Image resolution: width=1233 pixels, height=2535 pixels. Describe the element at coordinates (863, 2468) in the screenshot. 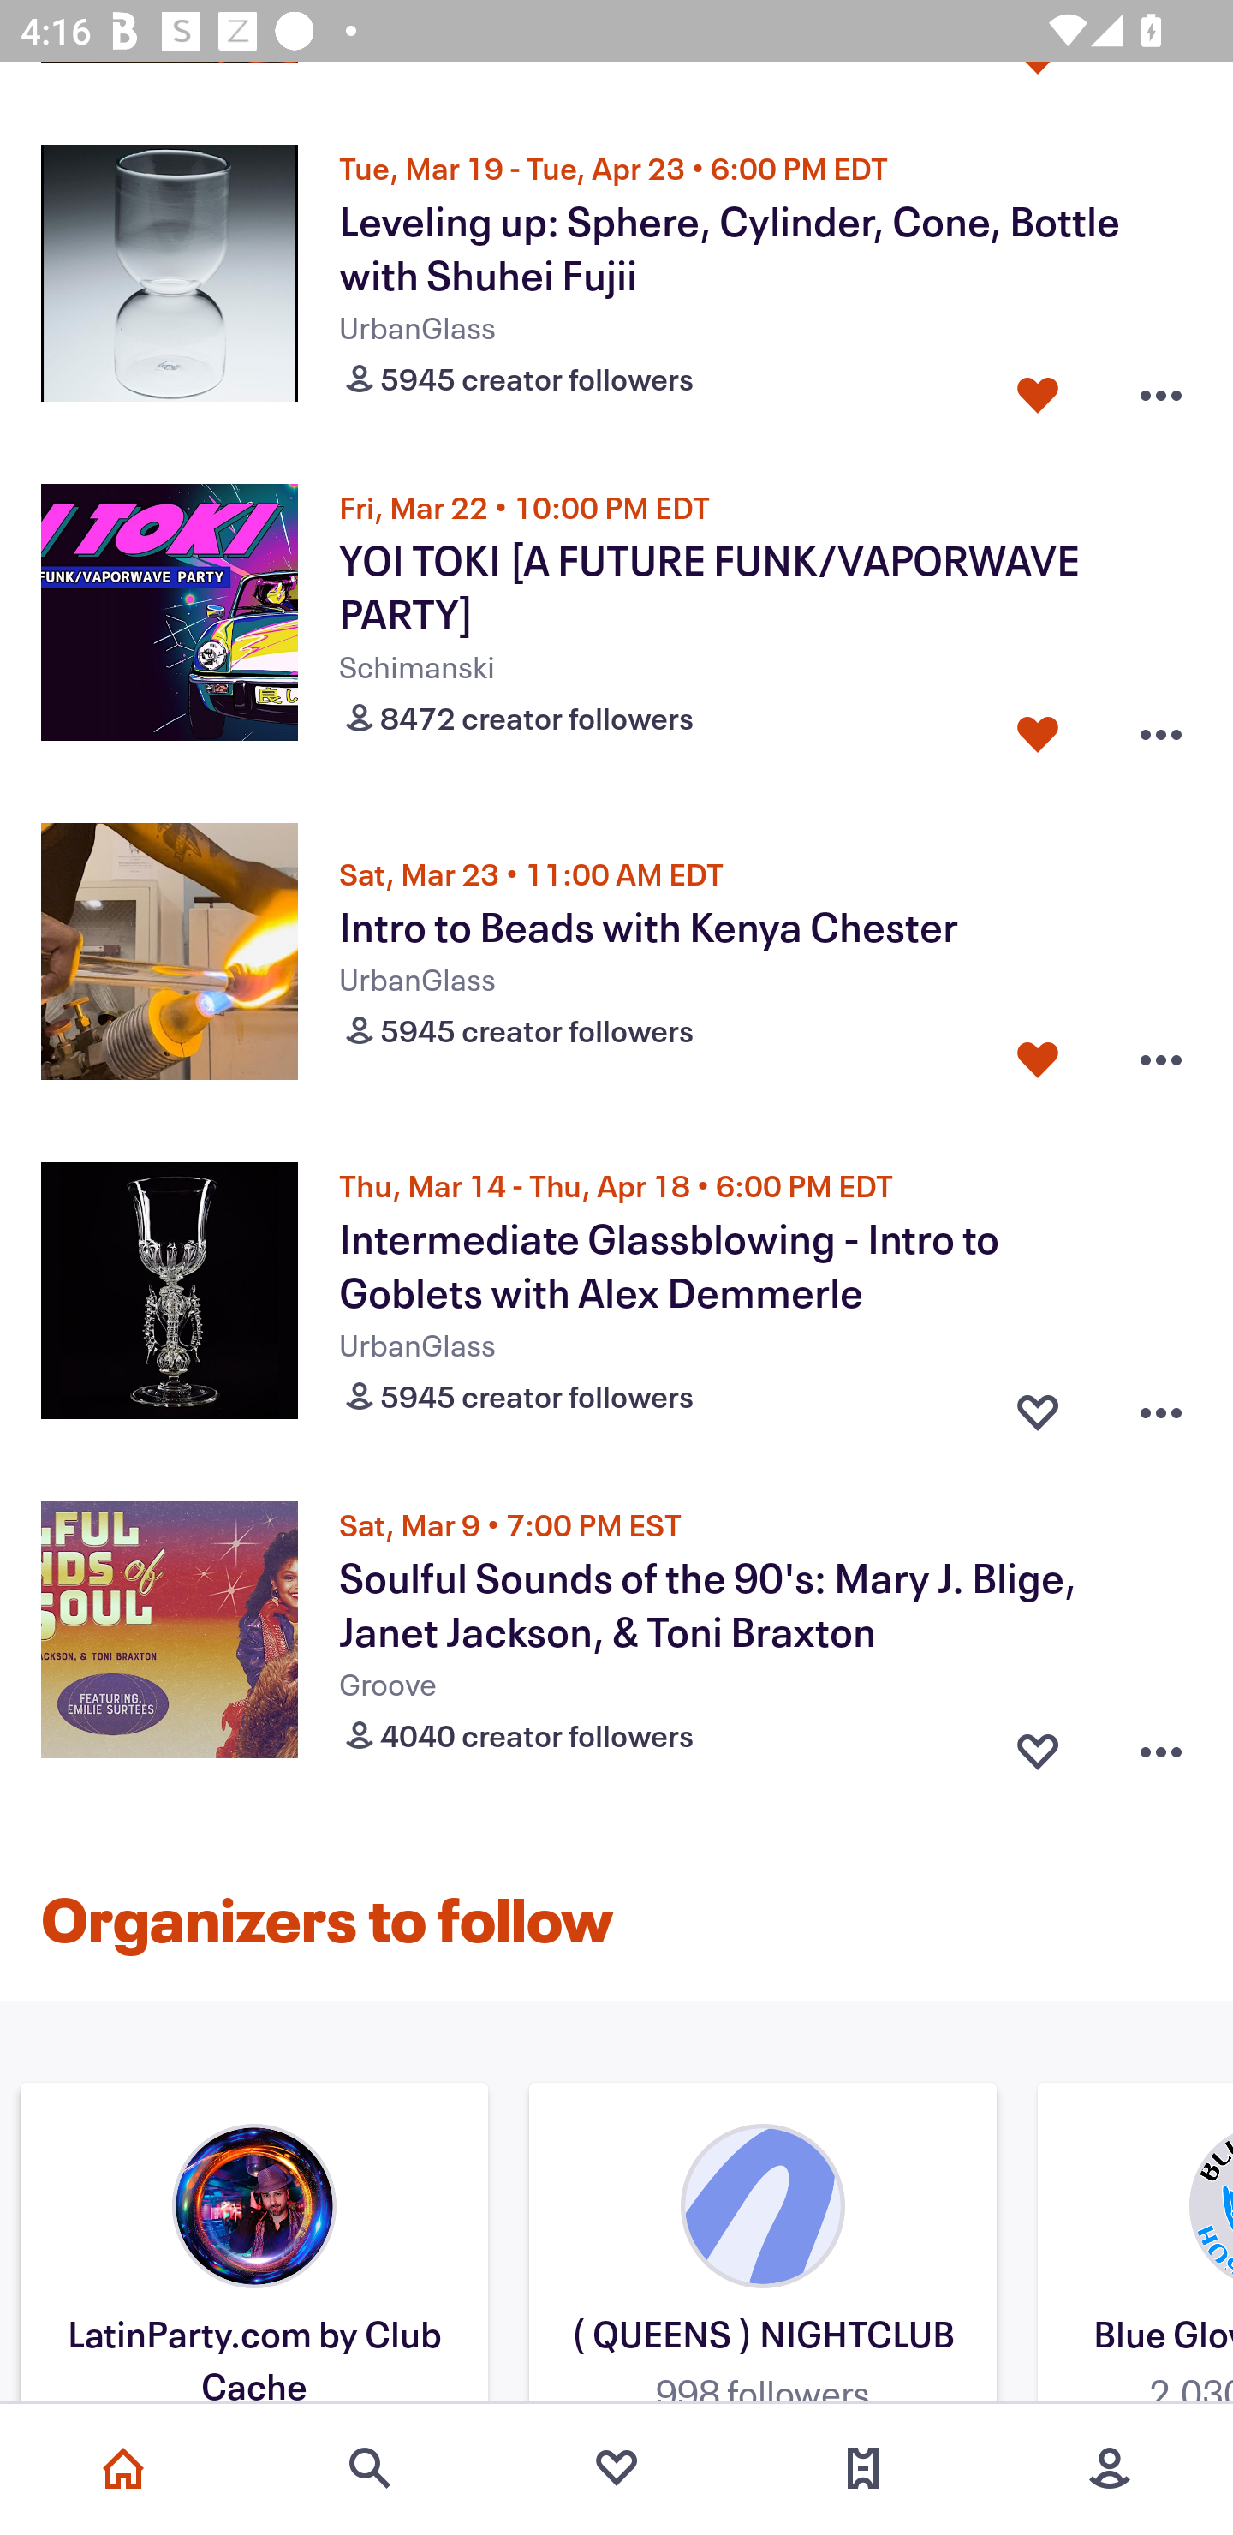

I see `Tickets` at that location.